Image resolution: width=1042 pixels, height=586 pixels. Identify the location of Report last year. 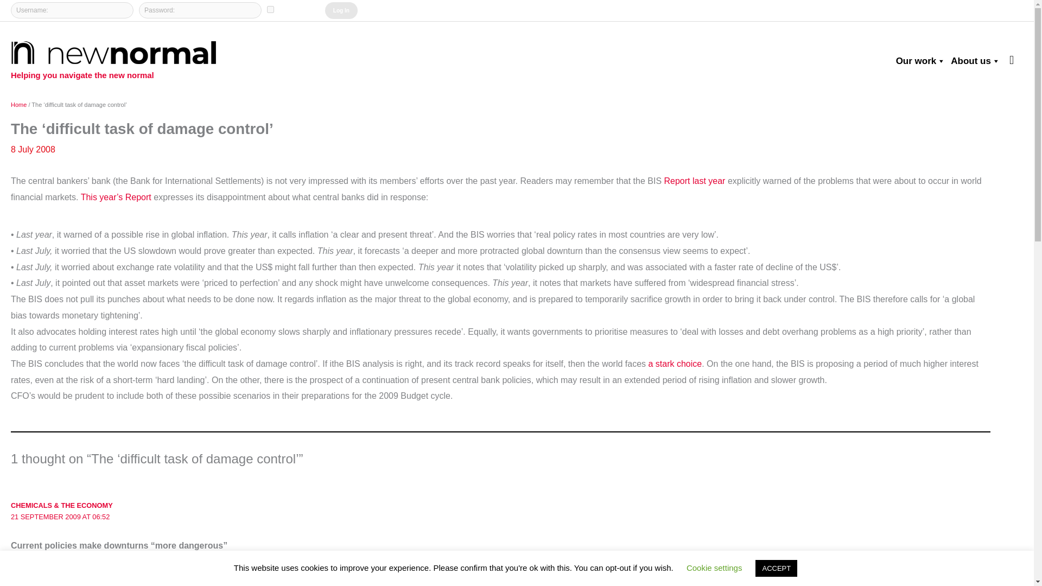
(696, 181).